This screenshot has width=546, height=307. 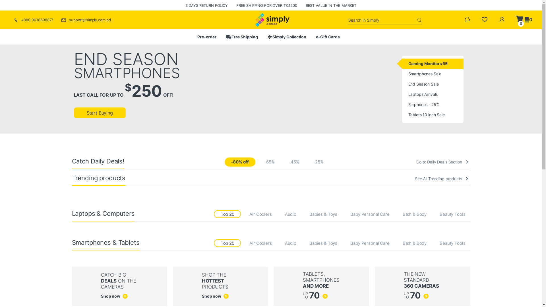 What do you see at coordinates (291, 243) in the screenshot?
I see `Audio` at bounding box center [291, 243].